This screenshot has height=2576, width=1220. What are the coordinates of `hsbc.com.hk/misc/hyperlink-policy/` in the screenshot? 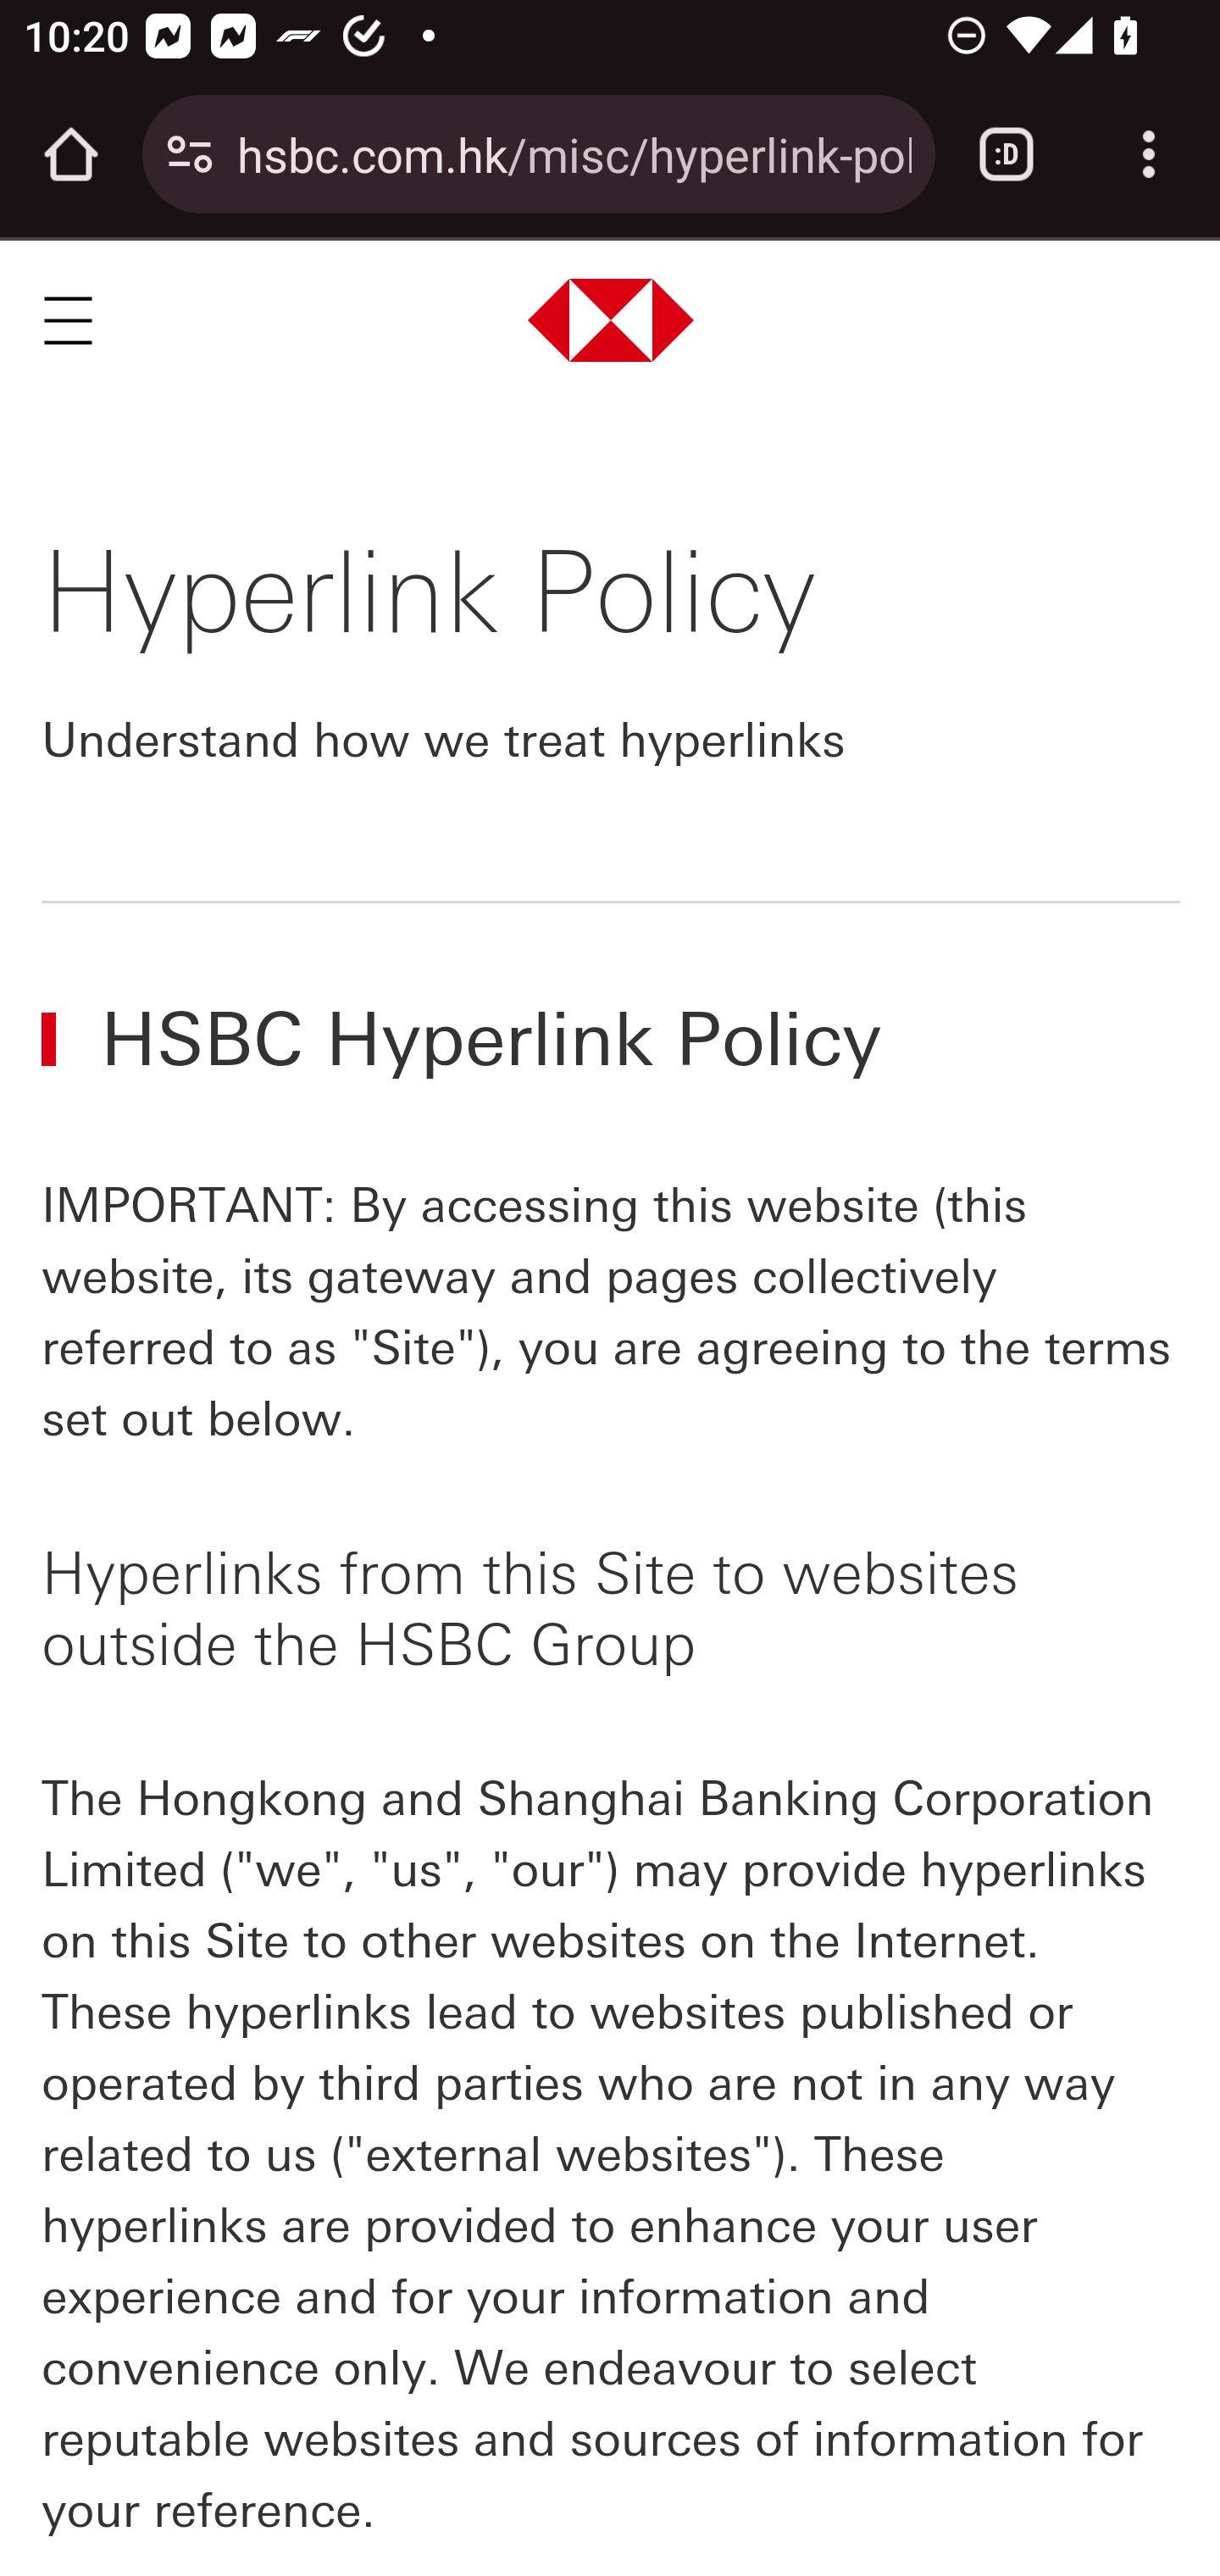 It's located at (574, 153).